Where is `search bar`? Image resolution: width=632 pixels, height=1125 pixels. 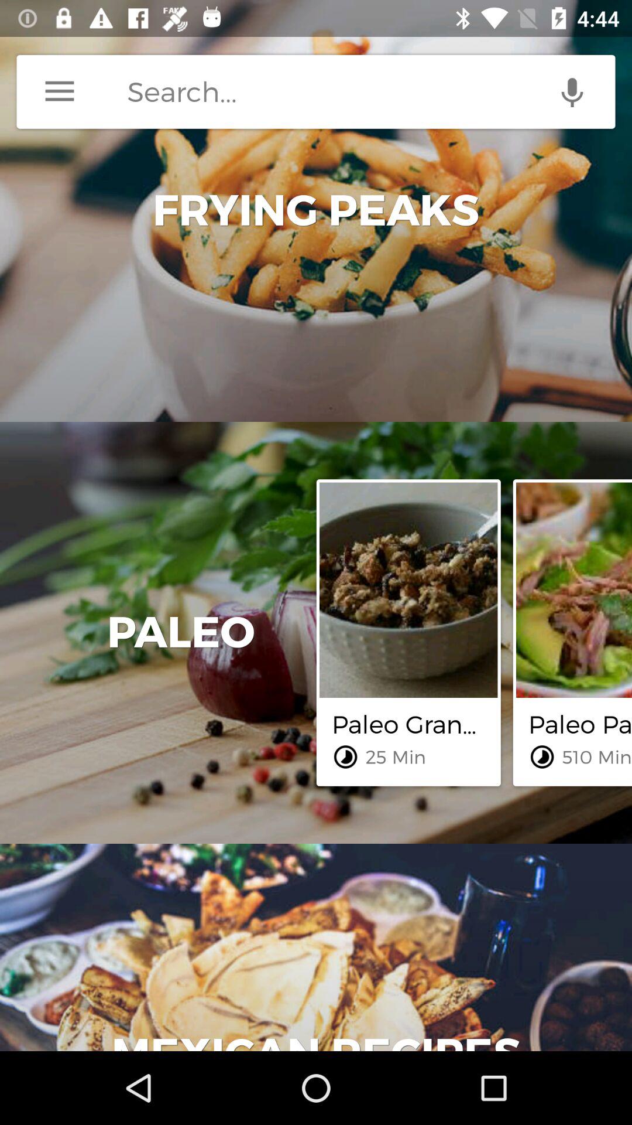
search bar is located at coordinates (371, 91).